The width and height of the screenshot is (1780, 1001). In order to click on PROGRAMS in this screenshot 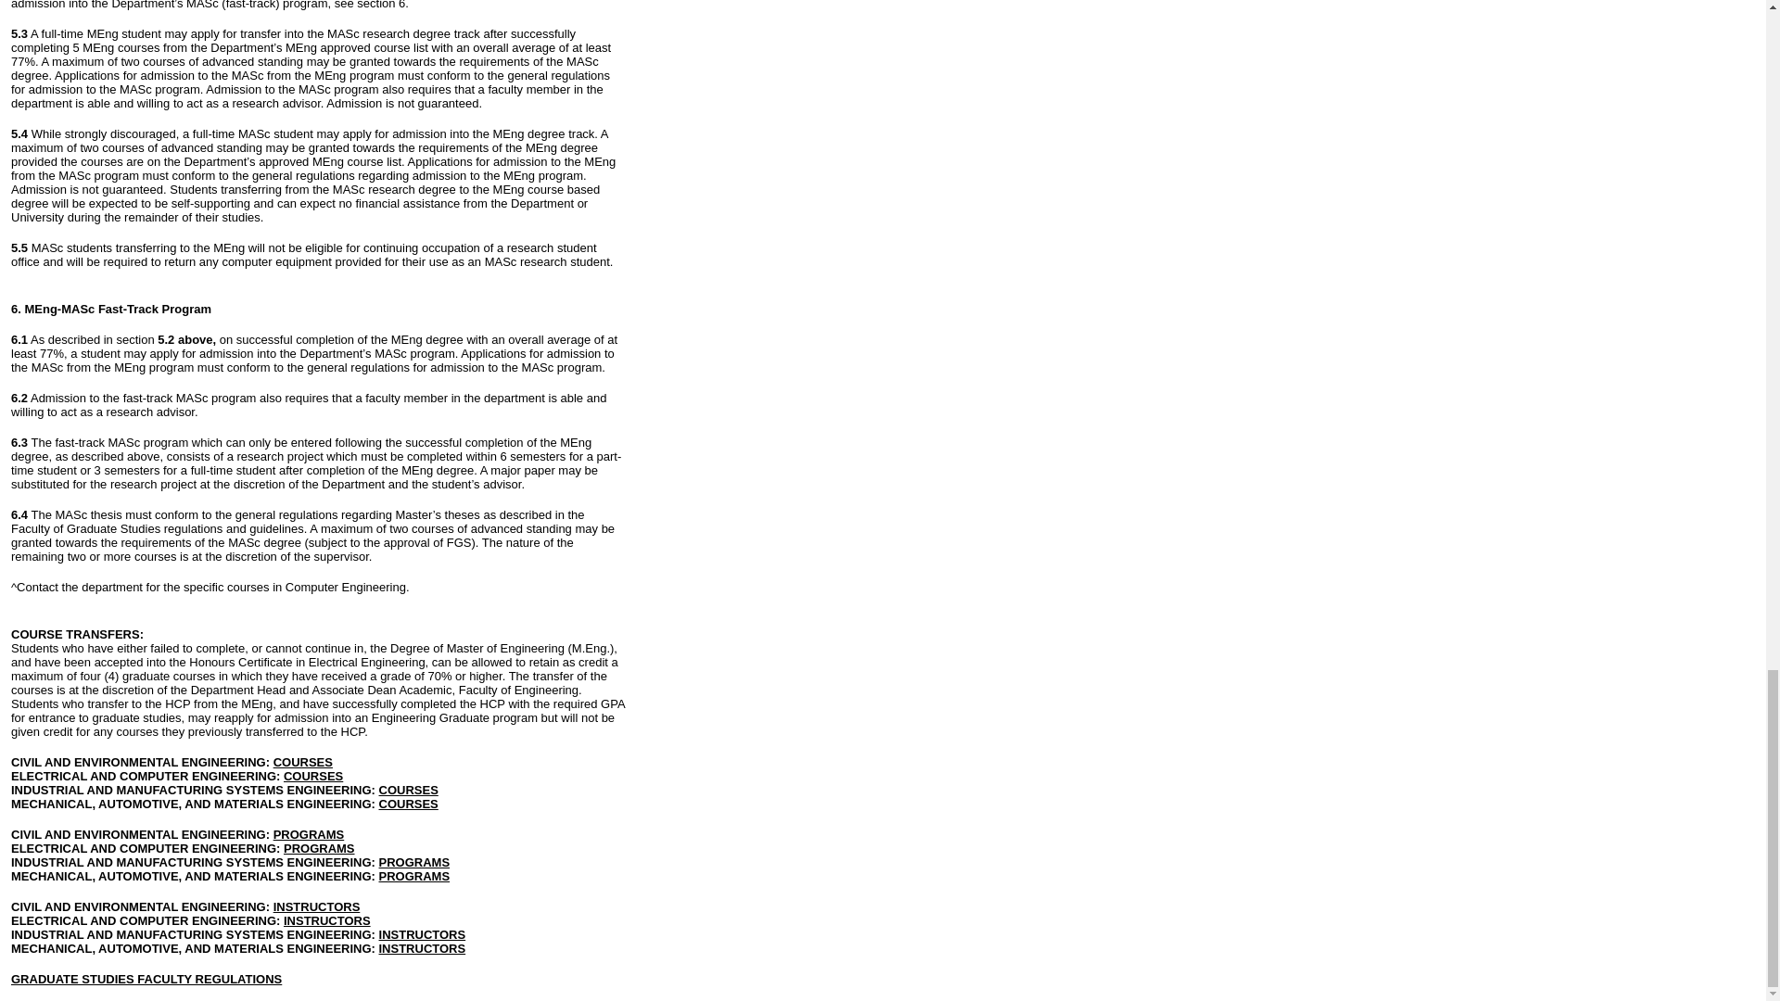, I will do `click(310, 834)`.